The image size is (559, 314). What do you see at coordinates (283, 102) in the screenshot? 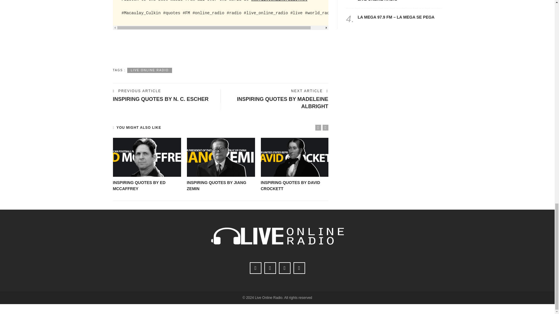
I see `inspiring quotes by madeleine albright` at bounding box center [283, 102].